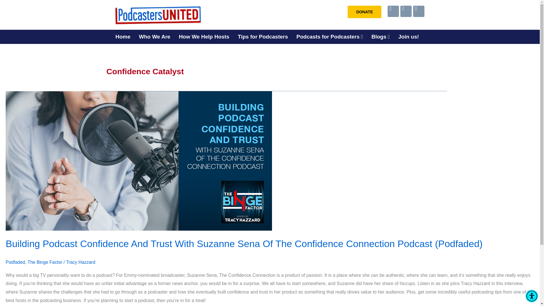 Image resolution: width=544 pixels, height=306 pixels. Describe the element at coordinates (15, 262) in the screenshot. I see `Podfaded` at that location.